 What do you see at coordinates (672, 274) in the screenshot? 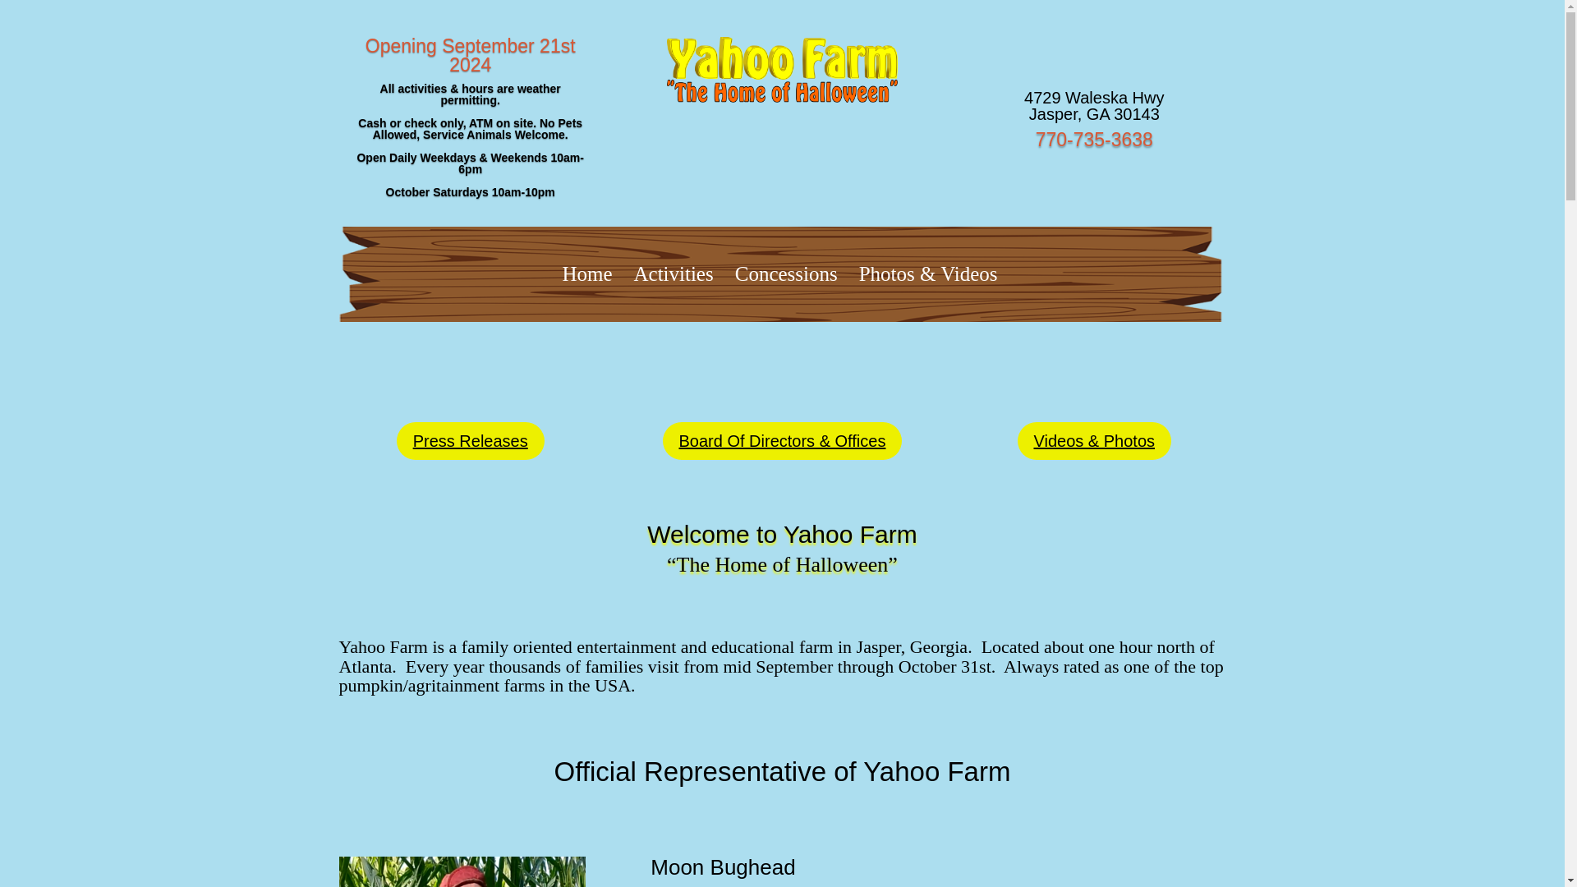
I see `Activities` at bounding box center [672, 274].